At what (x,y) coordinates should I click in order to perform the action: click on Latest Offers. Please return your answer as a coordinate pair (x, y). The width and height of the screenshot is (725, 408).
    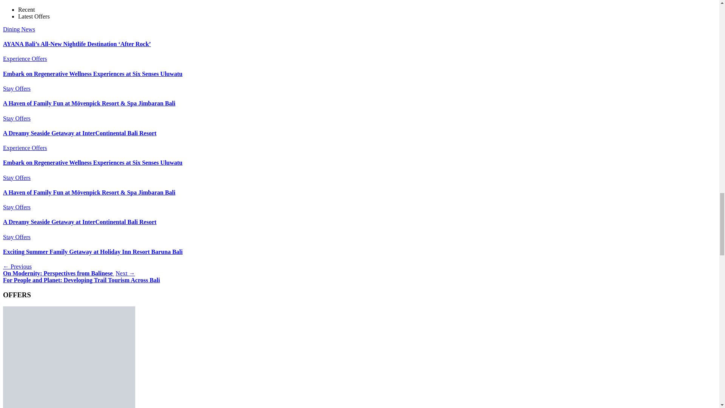
    Looking at the image, I should click on (34, 16).